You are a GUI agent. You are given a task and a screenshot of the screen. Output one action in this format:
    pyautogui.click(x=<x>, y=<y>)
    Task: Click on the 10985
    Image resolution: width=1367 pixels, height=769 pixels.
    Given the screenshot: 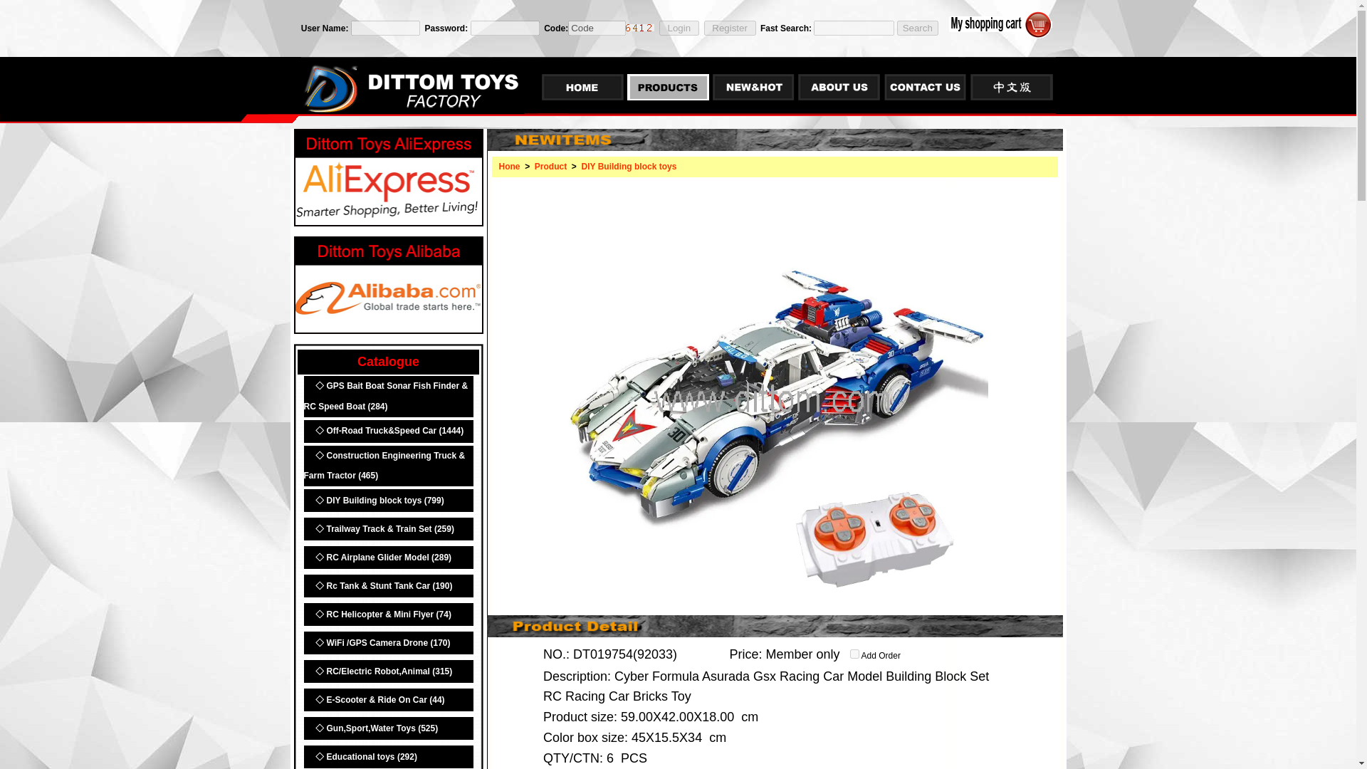 What is the action you would take?
    pyautogui.click(x=854, y=654)
    